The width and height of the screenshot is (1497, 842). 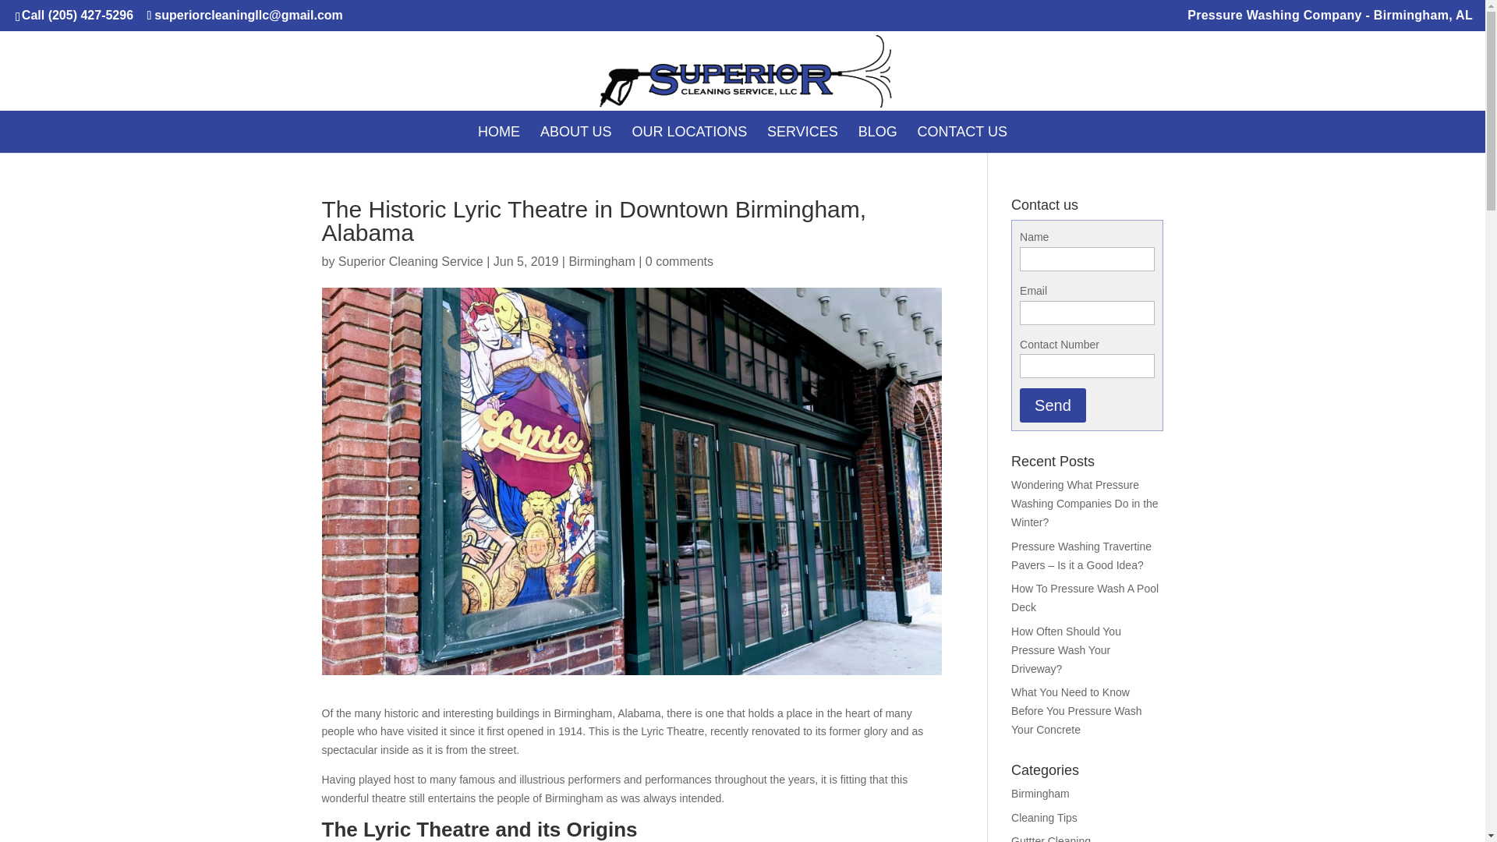 I want to click on CONTACT US, so click(x=962, y=131).